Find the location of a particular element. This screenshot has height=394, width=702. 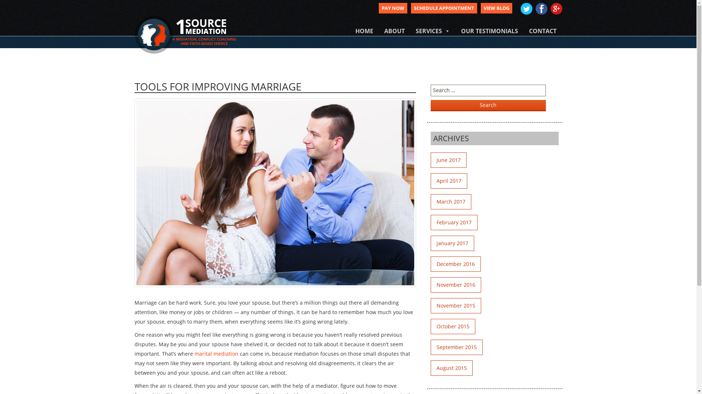

Search is located at coordinates (488, 106).